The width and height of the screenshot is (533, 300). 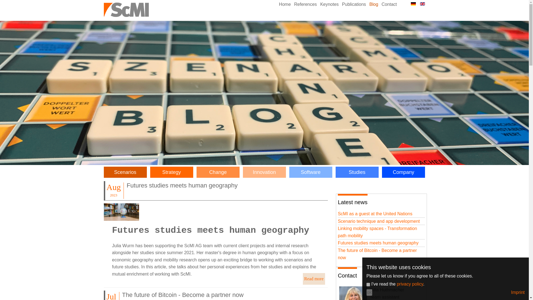 What do you see at coordinates (374, 4) in the screenshot?
I see `Blog` at bounding box center [374, 4].